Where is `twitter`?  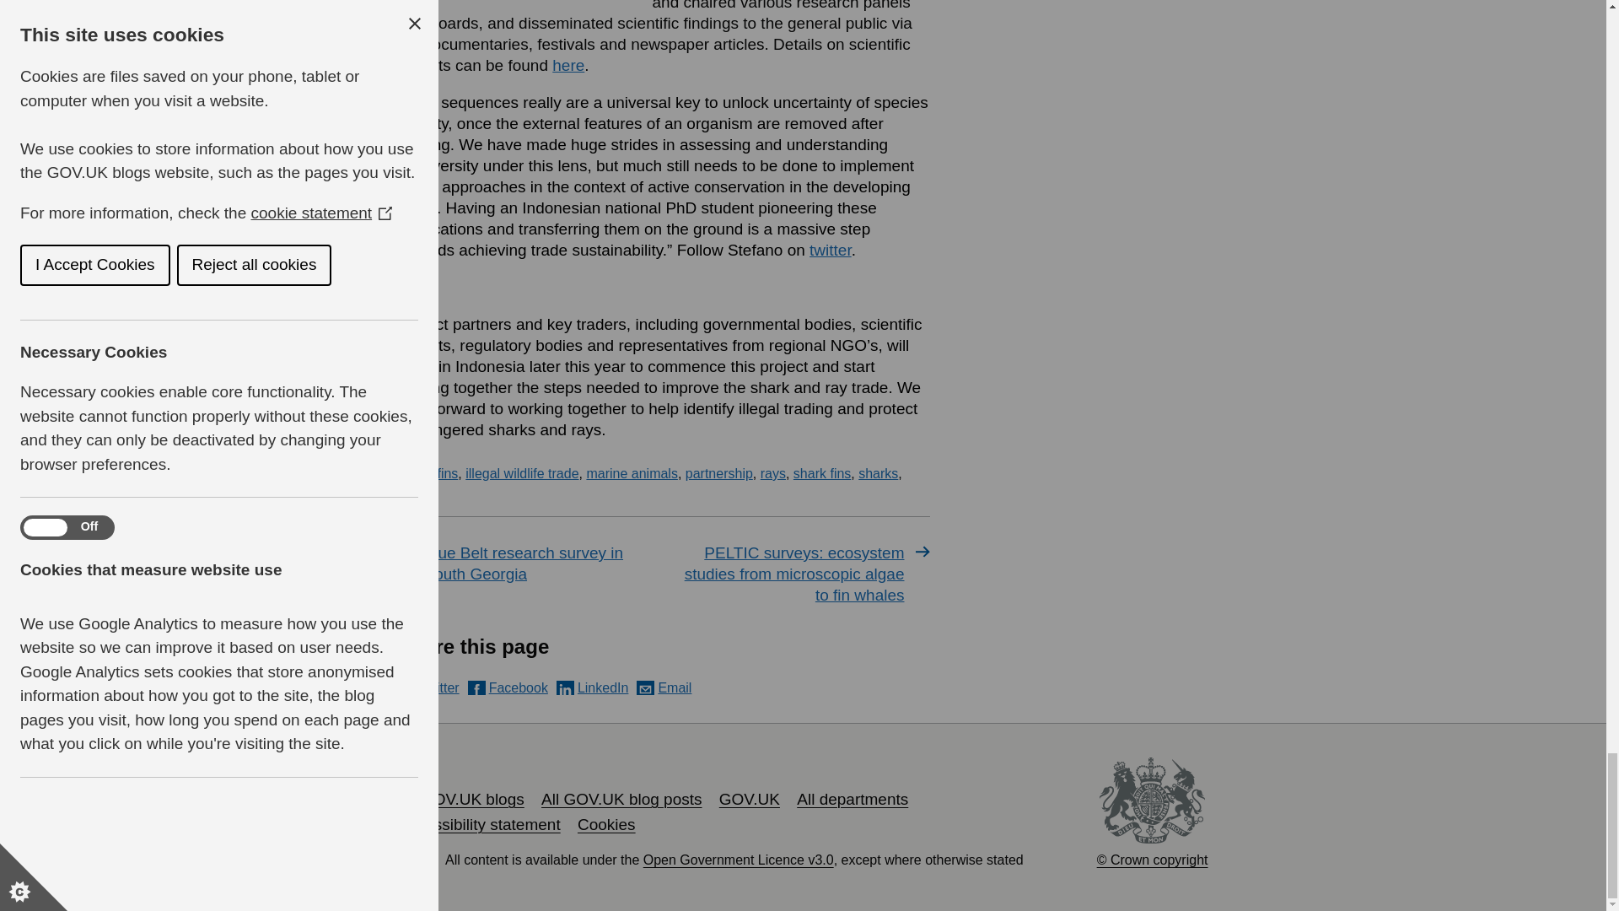 twitter is located at coordinates (830, 250).